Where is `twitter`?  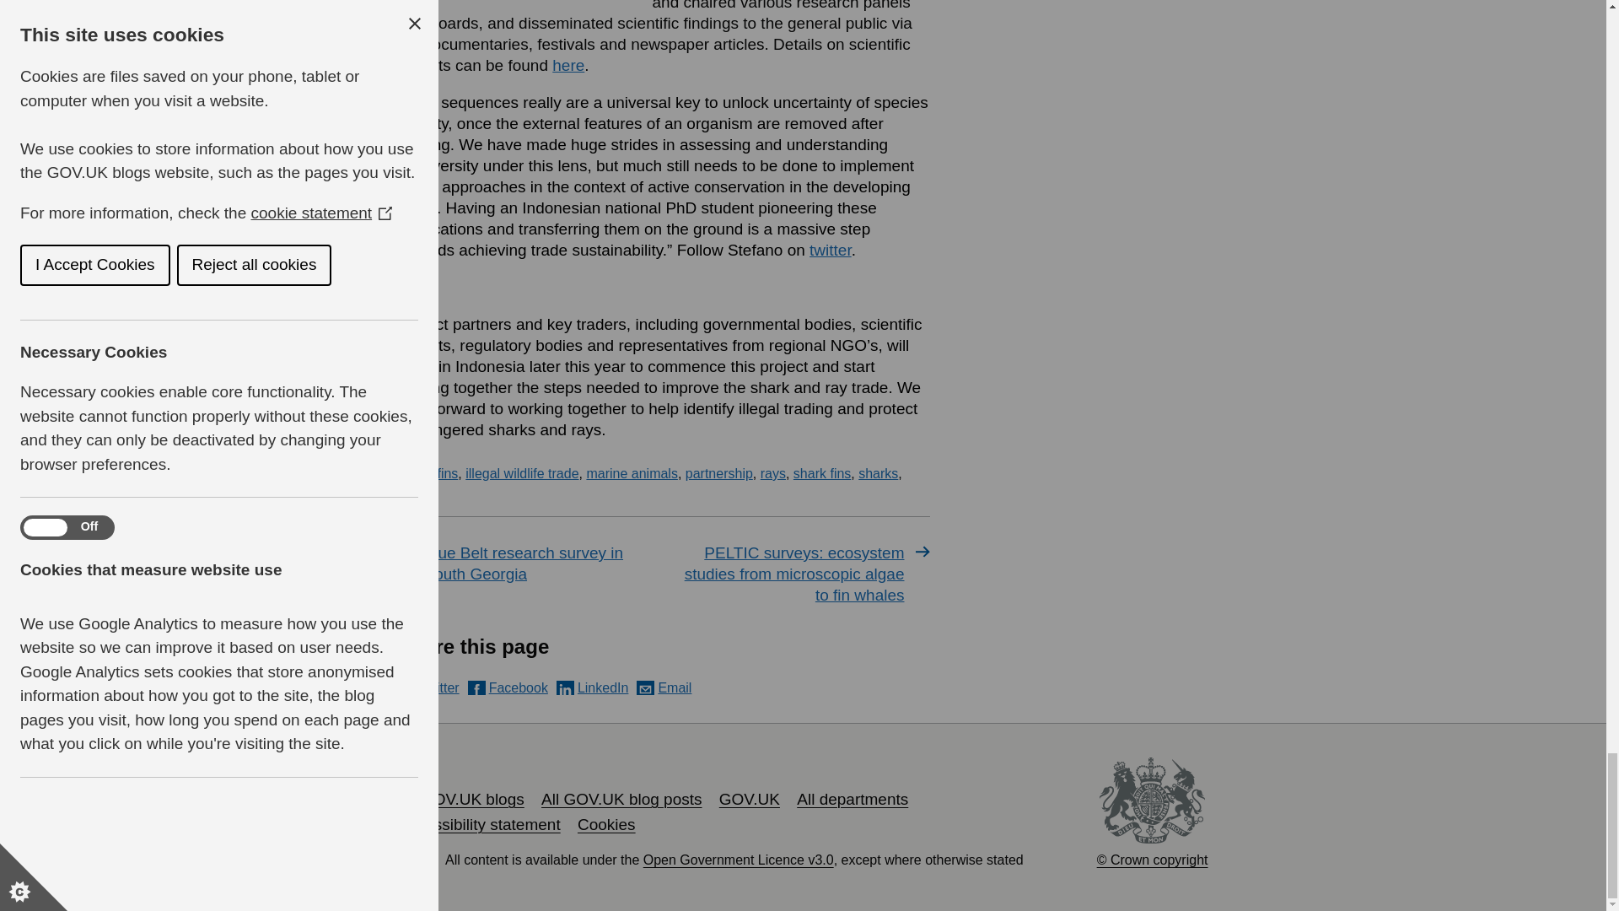 twitter is located at coordinates (830, 250).